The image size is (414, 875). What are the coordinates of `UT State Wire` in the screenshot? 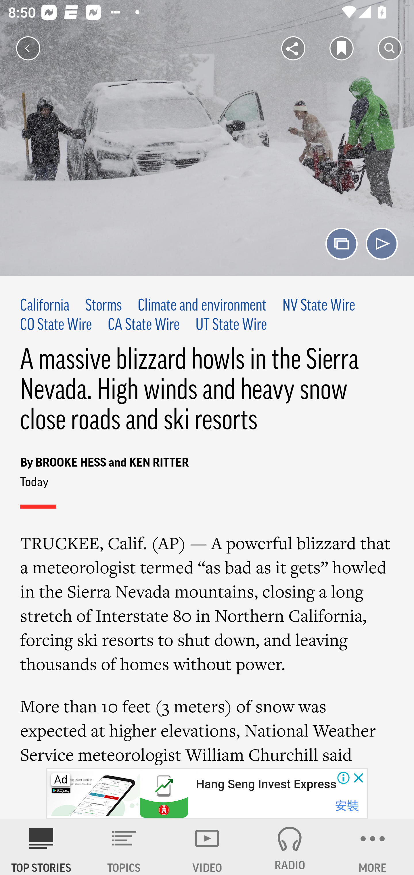 It's located at (231, 325).